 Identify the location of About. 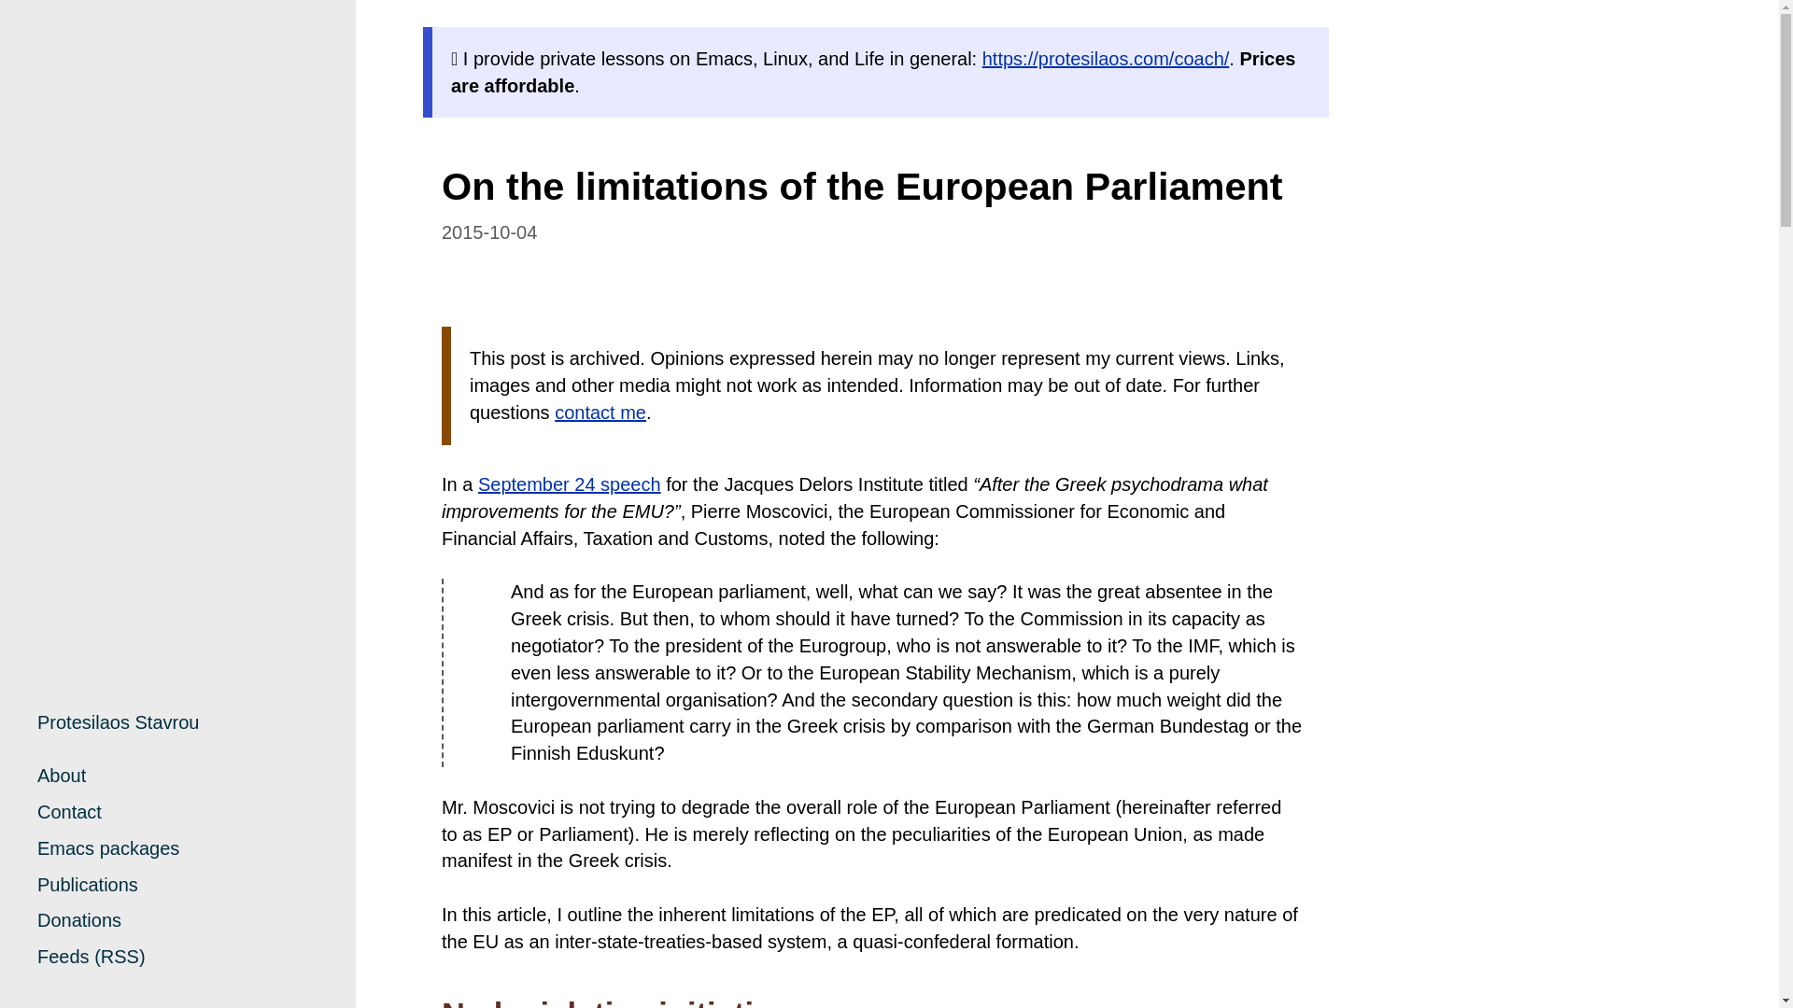
(62, 775).